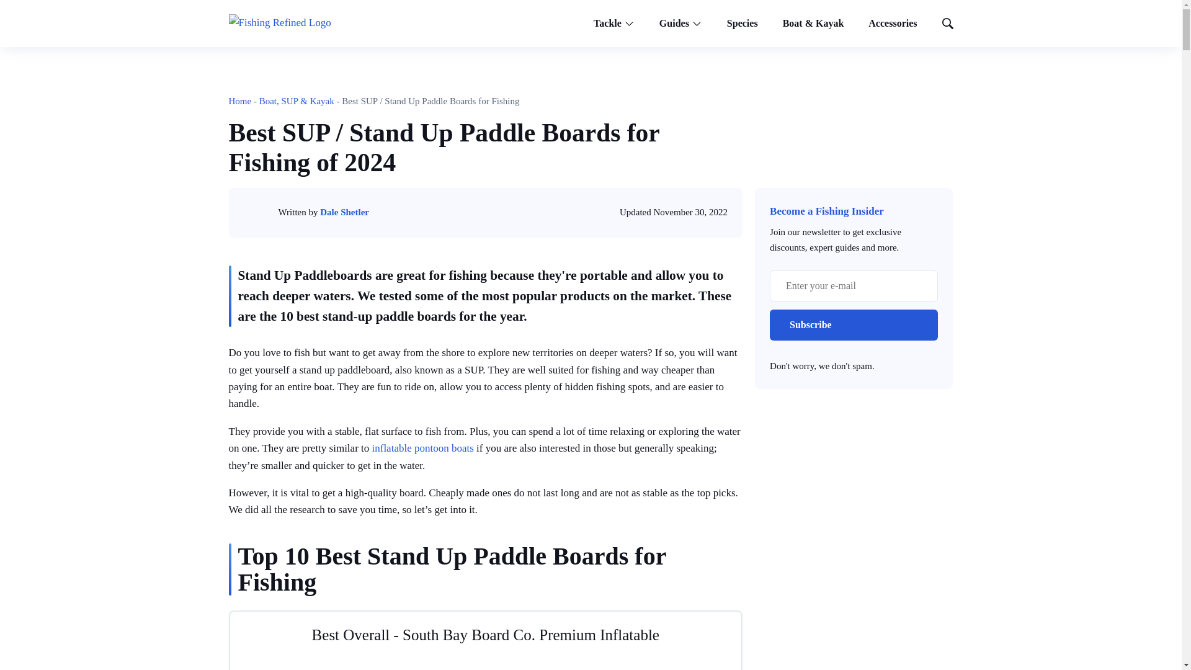 The image size is (1191, 670). What do you see at coordinates (345, 212) in the screenshot?
I see `Dale Shetler` at bounding box center [345, 212].